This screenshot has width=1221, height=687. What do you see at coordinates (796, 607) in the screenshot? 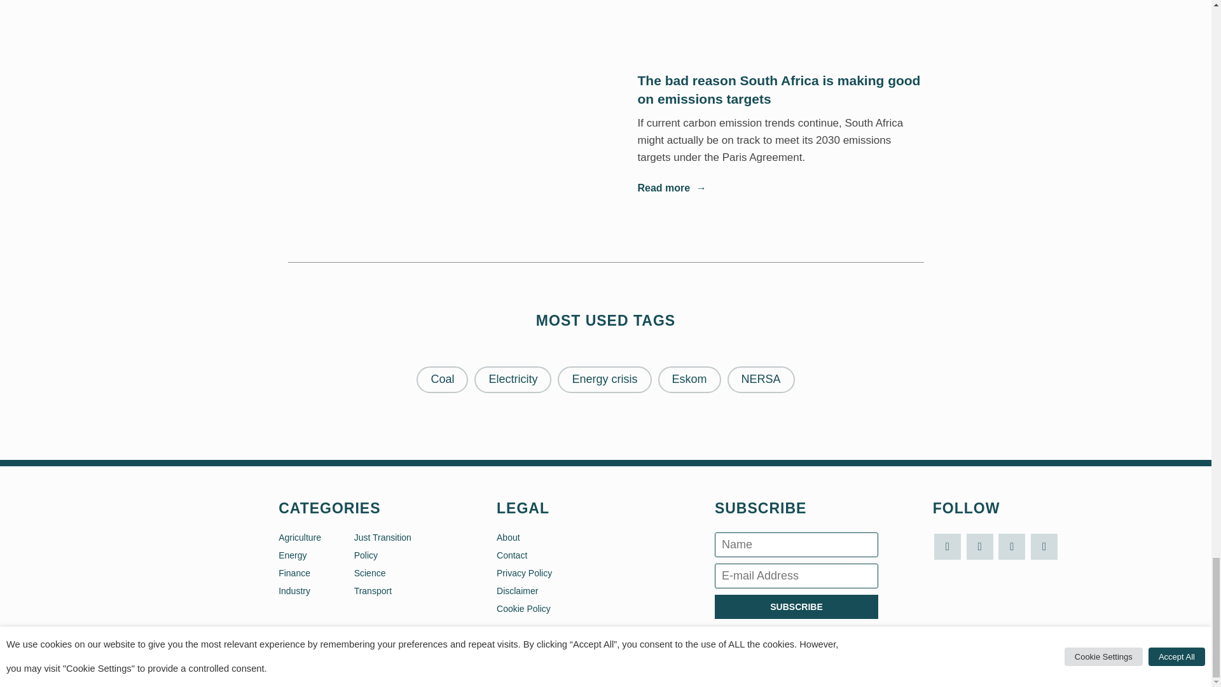
I see `Subscribe` at bounding box center [796, 607].